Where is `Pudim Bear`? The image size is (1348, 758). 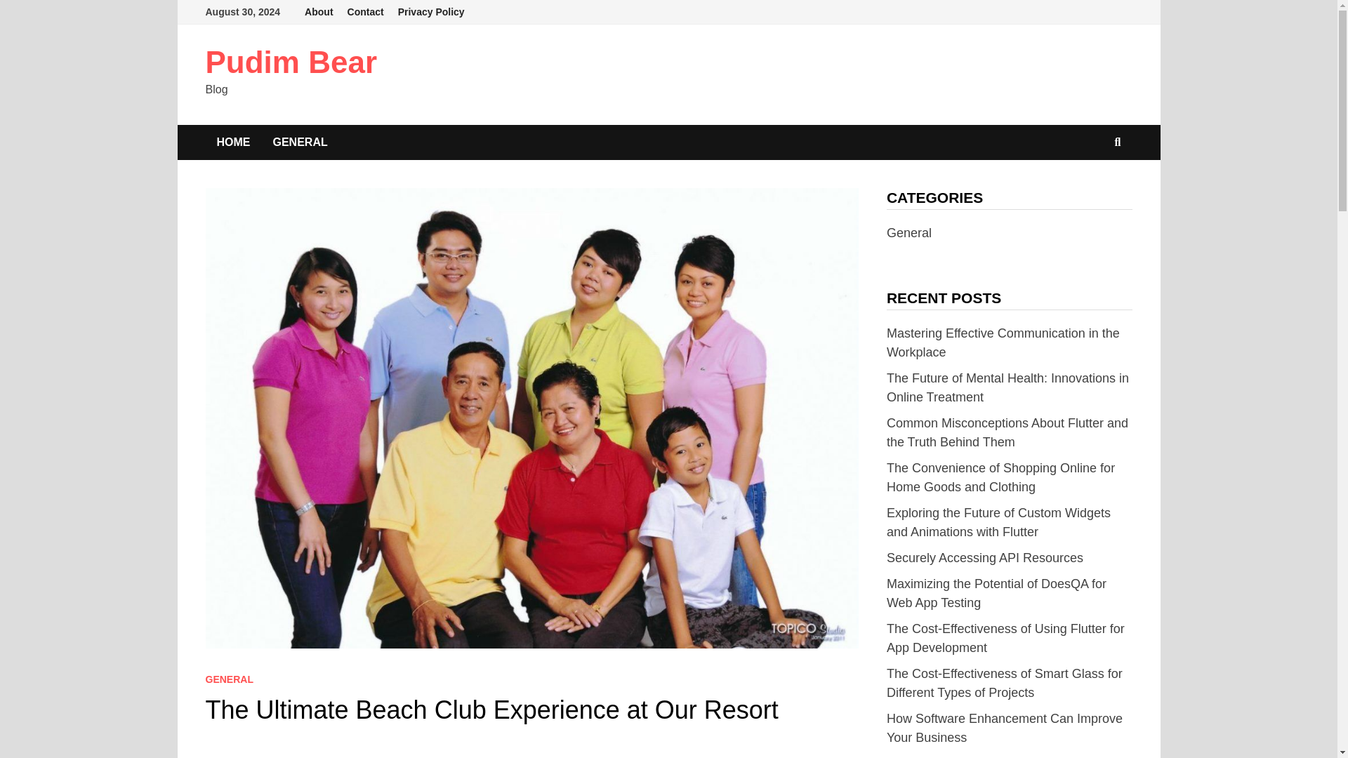
Pudim Bear is located at coordinates (291, 62).